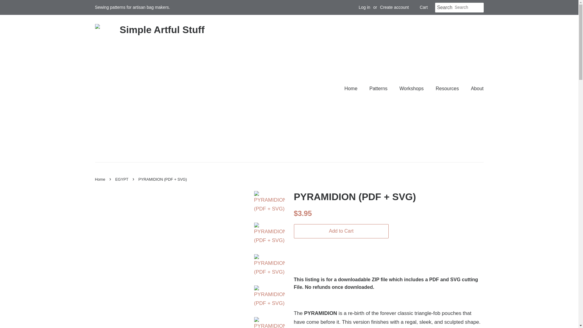 The image size is (583, 328). I want to click on Back to the frontpage, so click(101, 179).